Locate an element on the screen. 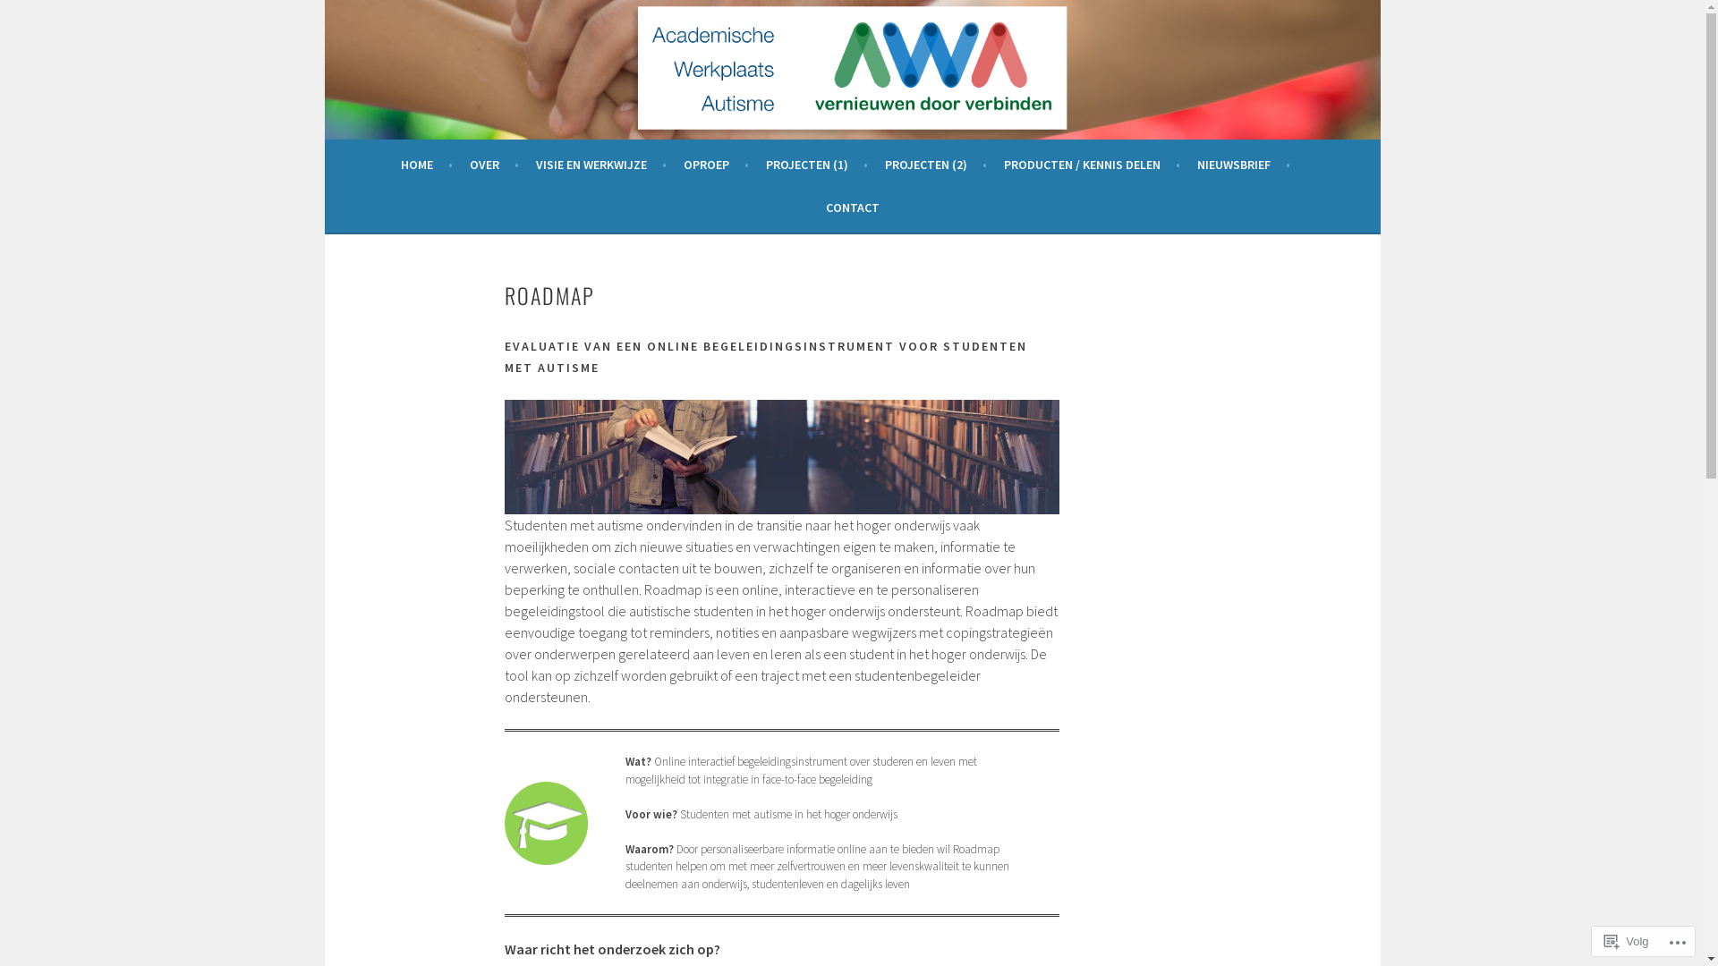  Volg is located at coordinates (1627, 941).